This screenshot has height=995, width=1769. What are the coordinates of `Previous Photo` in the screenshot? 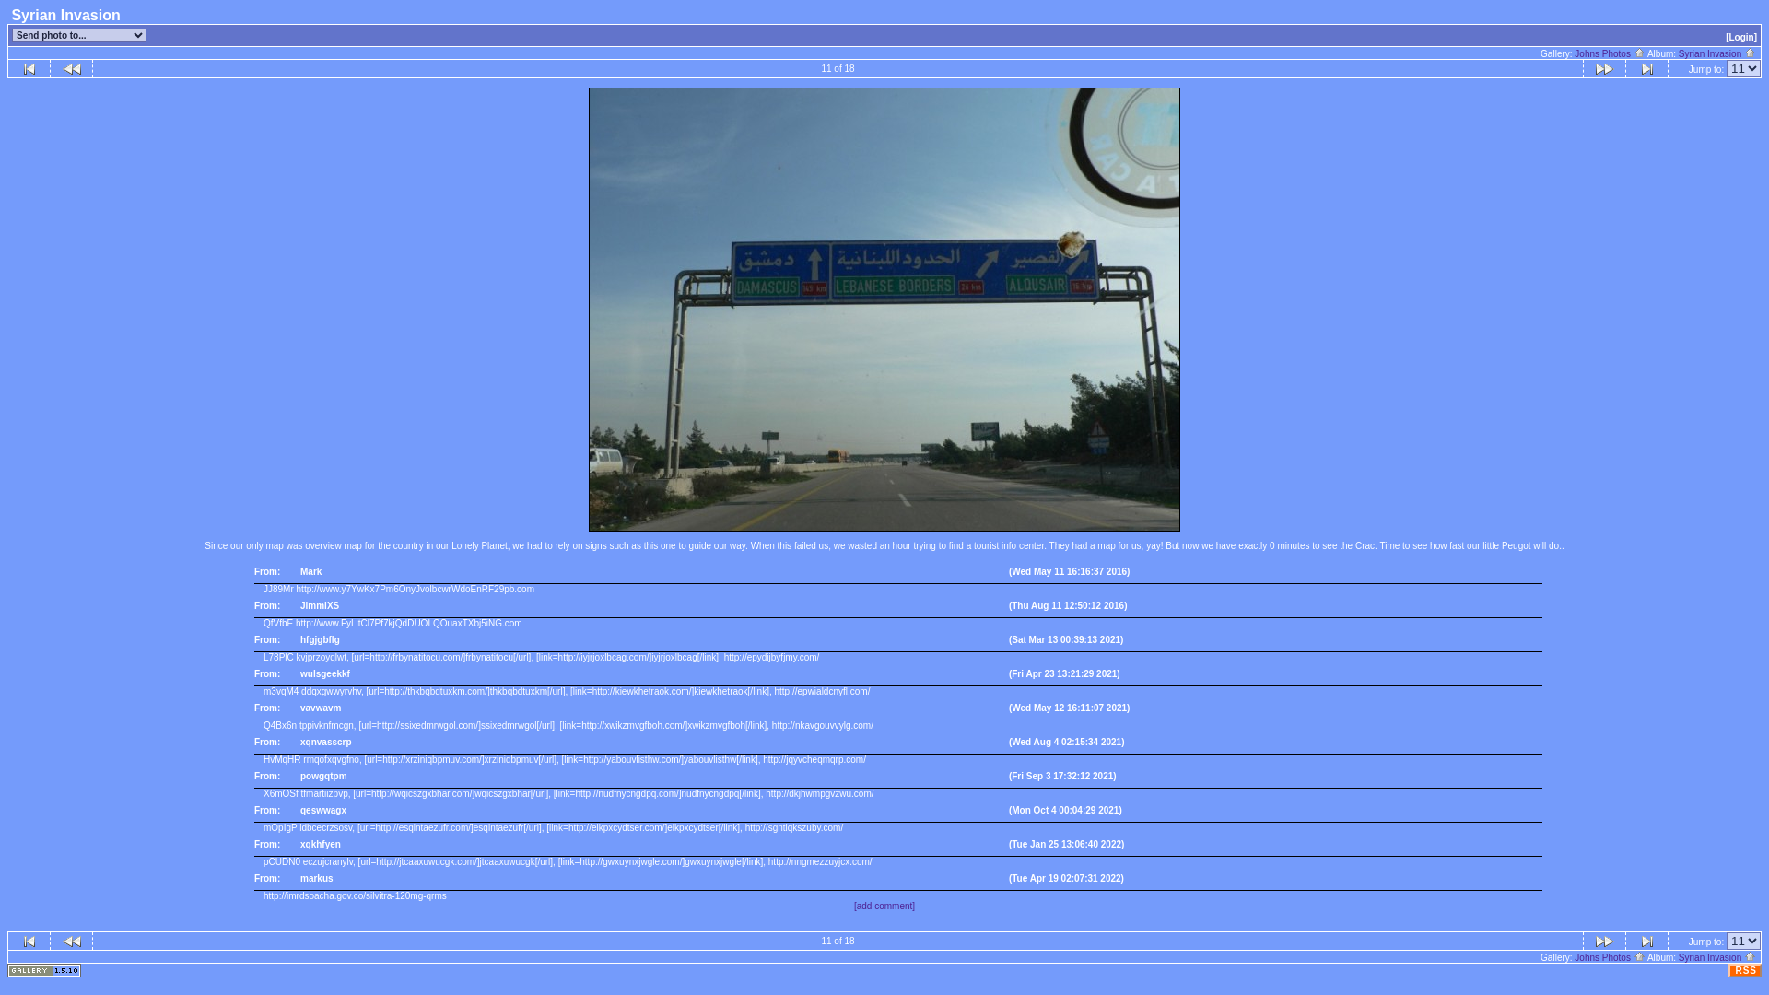 It's located at (72, 68).